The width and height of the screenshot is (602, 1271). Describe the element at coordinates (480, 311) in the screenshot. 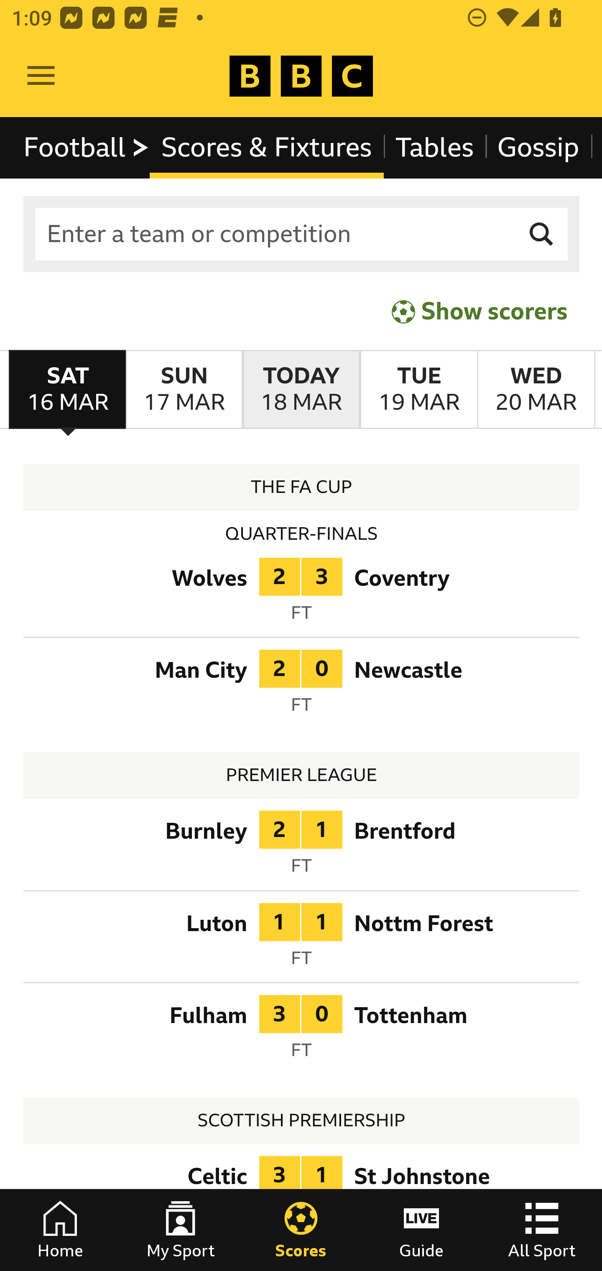

I see `Show scorers` at that location.